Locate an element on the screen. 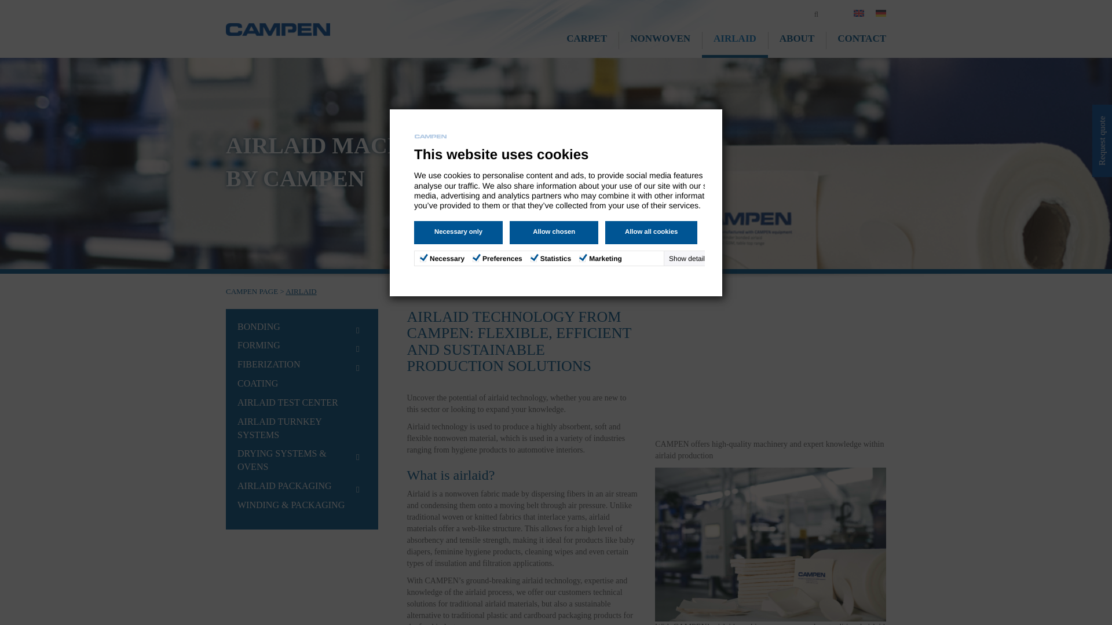 The height and width of the screenshot is (625, 1112). Allow all cookies is located at coordinates (651, 233).